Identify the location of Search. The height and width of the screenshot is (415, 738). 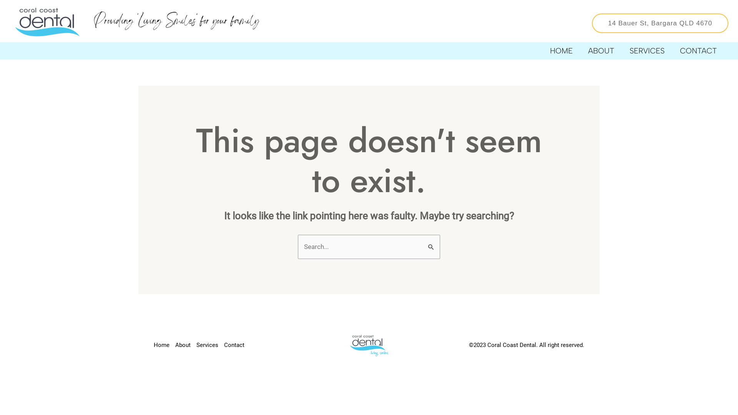
(431, 243).